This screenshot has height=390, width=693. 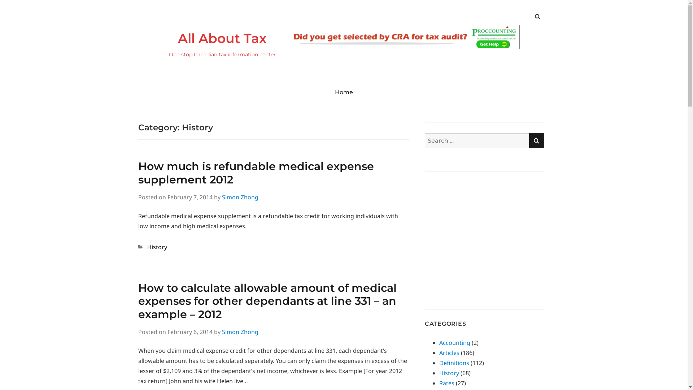 What do you see at coordinates (344, 92) in the screenshot?
I see `Home` at bounding box center [344, 92].